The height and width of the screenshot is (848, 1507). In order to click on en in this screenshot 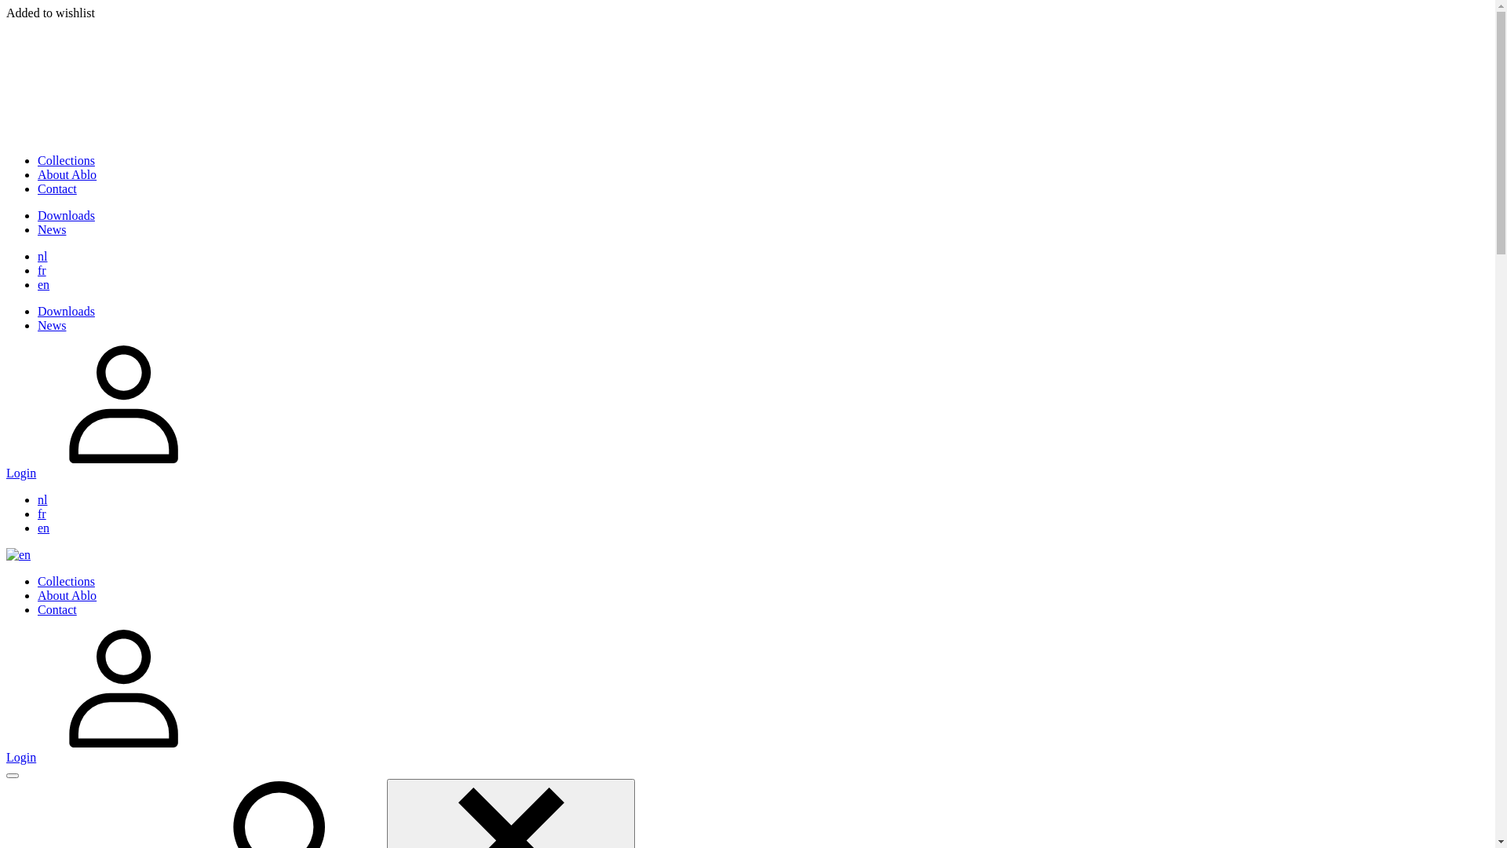, I will do `click(44, 284)`.